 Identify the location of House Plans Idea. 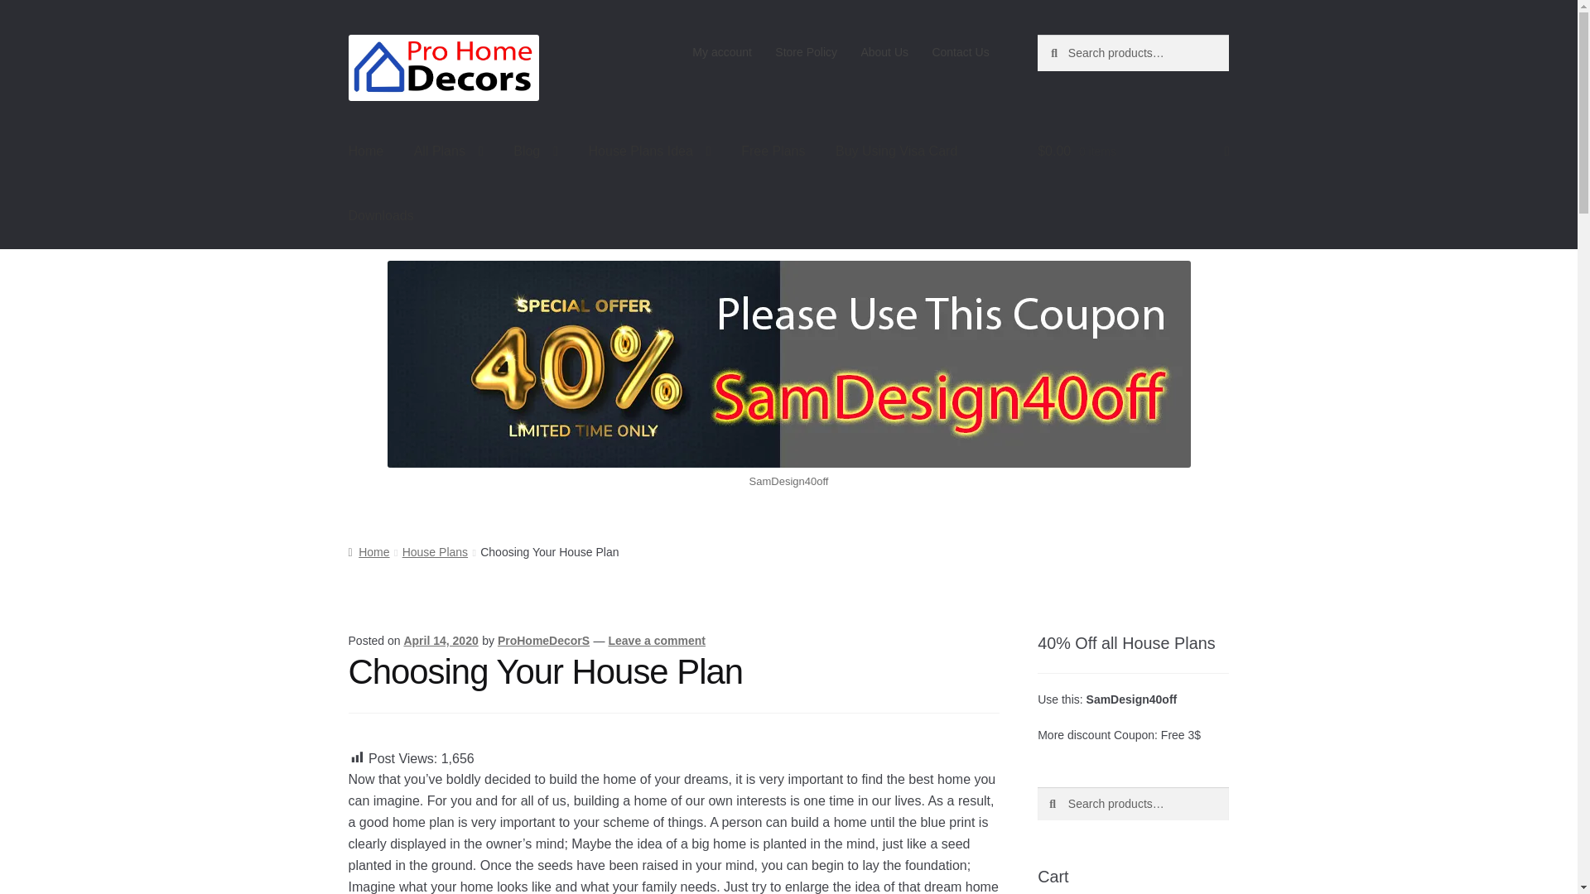
(650, 151).